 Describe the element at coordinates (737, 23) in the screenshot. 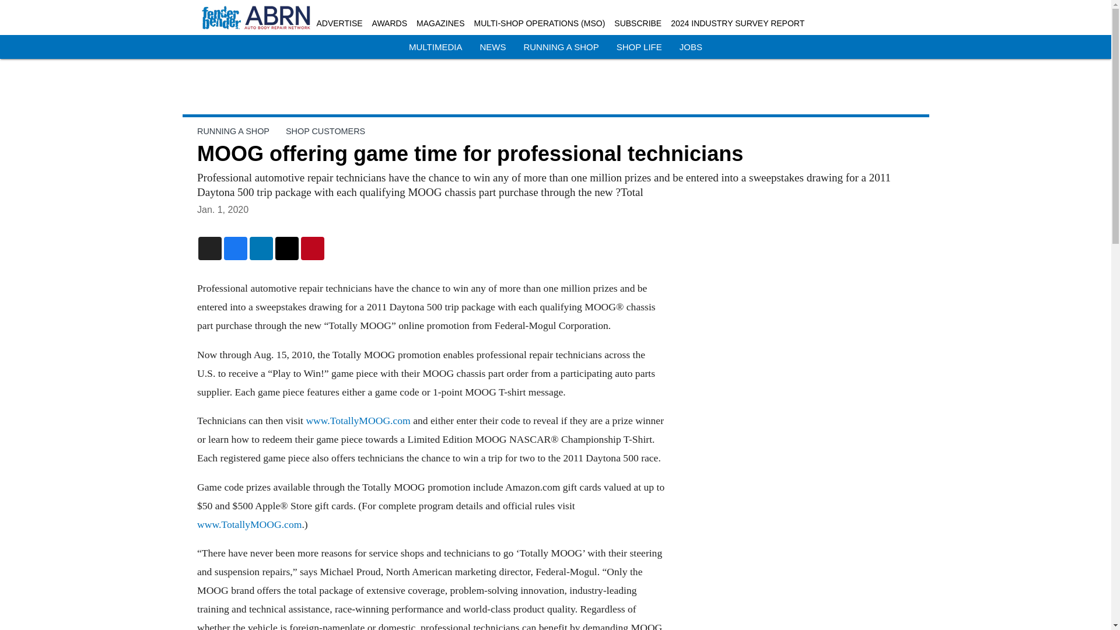

I see `2024 INDUSTRY SURVEY REPORT` at that location.